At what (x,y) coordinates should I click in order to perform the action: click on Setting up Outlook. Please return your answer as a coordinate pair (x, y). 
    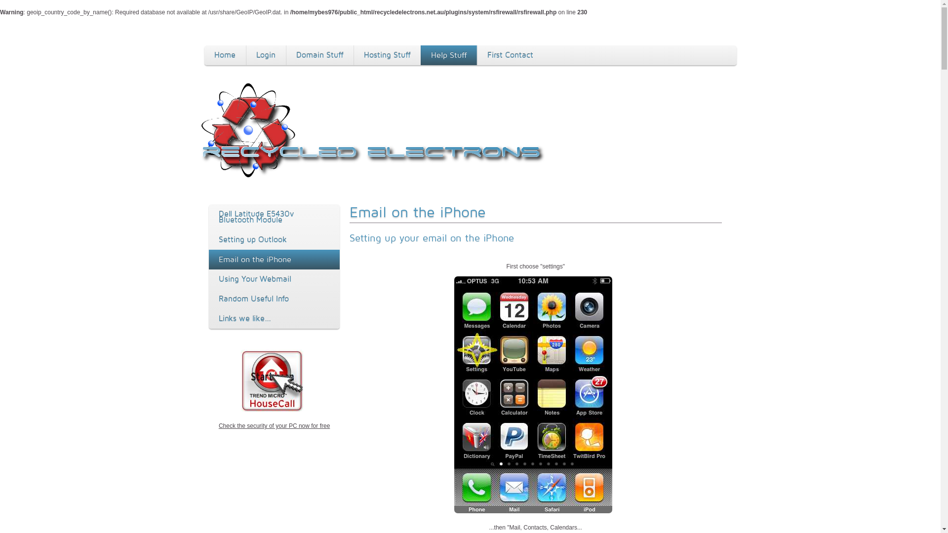
    Looking at the image, I should click on (275, 240).